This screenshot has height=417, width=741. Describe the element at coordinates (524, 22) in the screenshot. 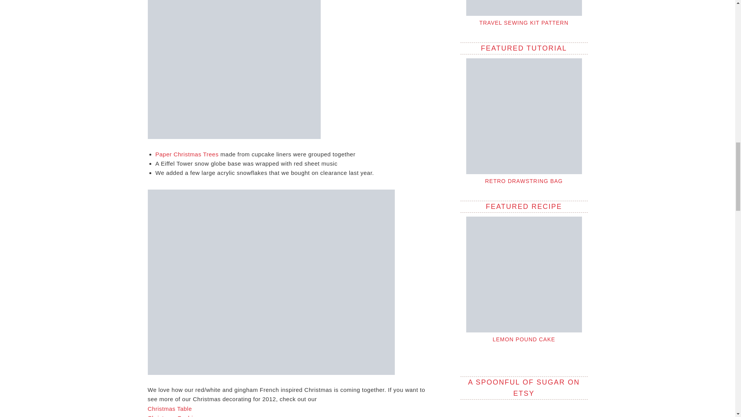

I see `Travel Sewing Kit Pattern` at that location.